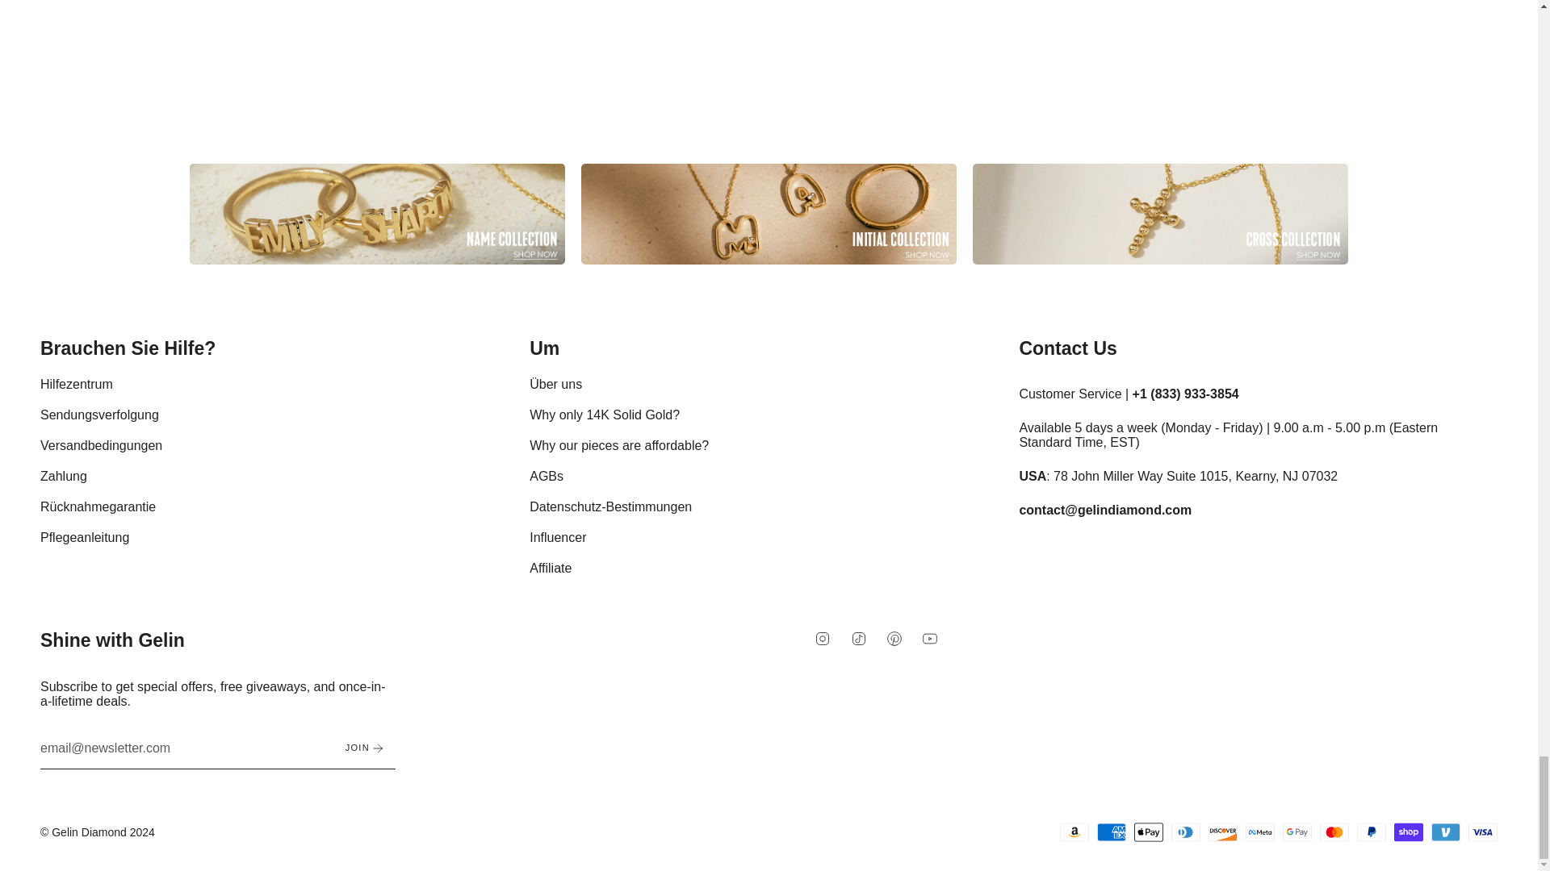 This screenshot has width=1550, height=871. Describe the element at coordinates (823, 637) in the screenshot. I see `Gelin Diamond auf Instagram` at that location.